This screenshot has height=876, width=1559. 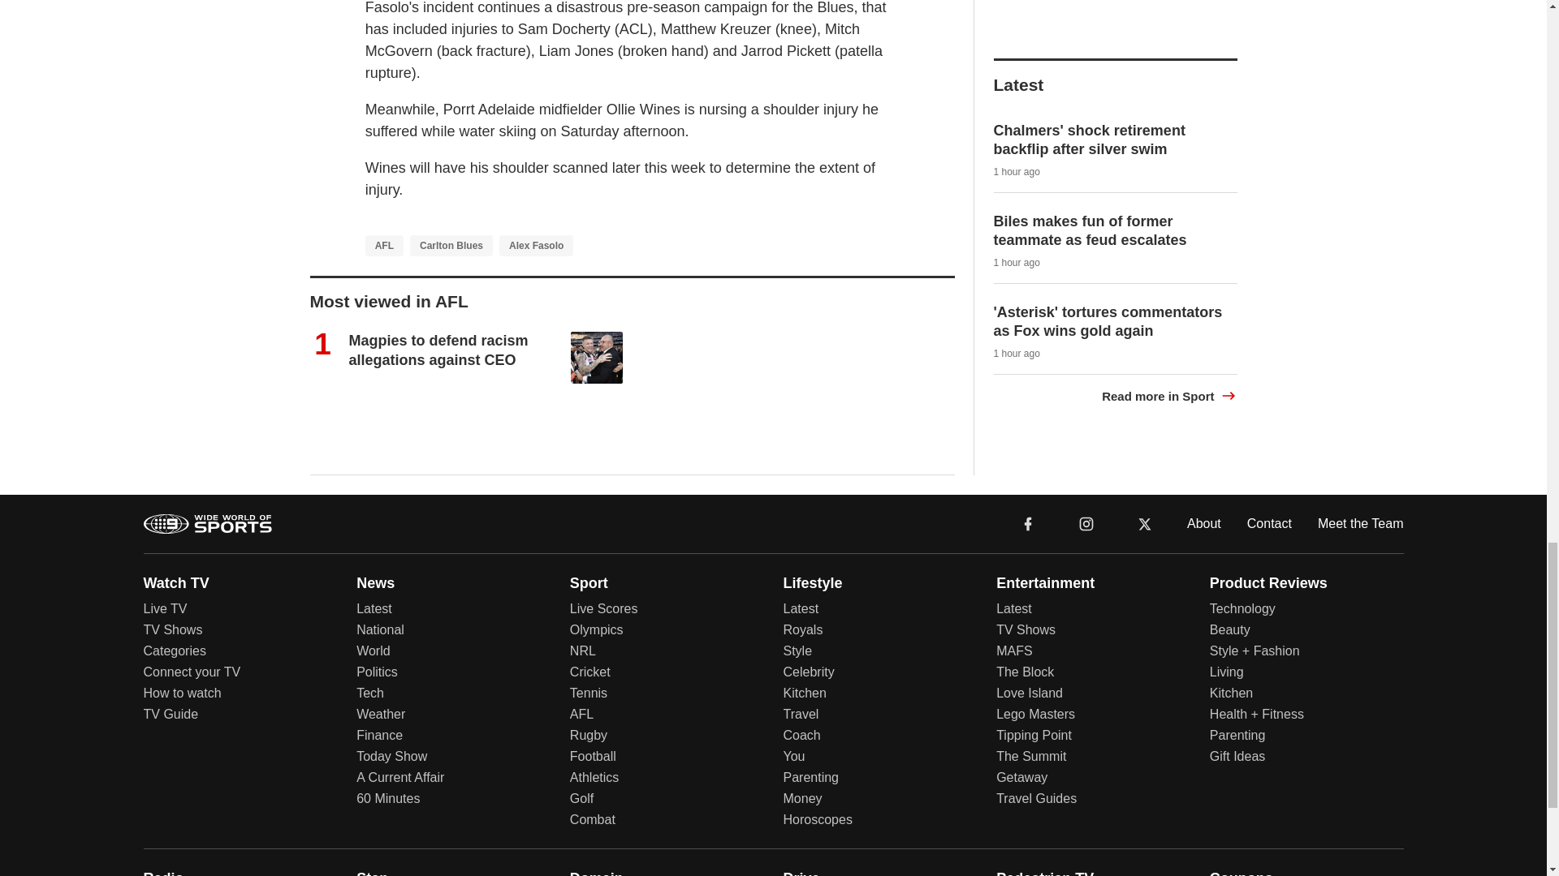 I want to click on Alex Fasolo, so click(x=536, y=246).